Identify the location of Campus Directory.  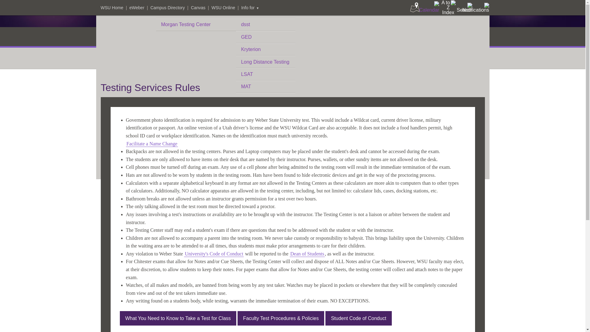
(167, 8).